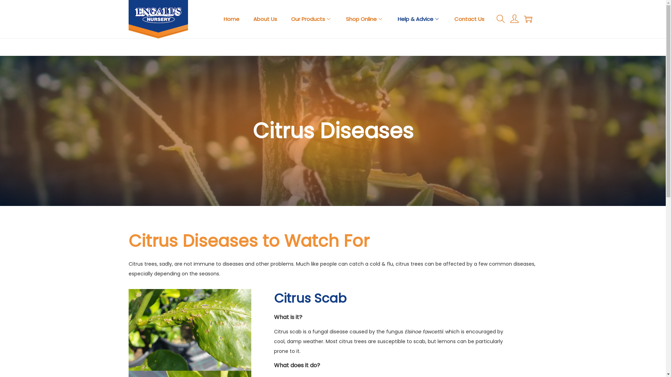 The width and height of the screenshot is (671, 377). Describe the element at coordinates (311, 19) in the screenshot. I see `Our Products` at that location.